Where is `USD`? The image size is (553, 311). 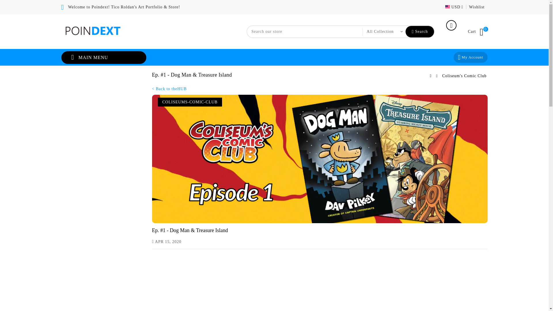 USD is located at coordinates (470, 57).